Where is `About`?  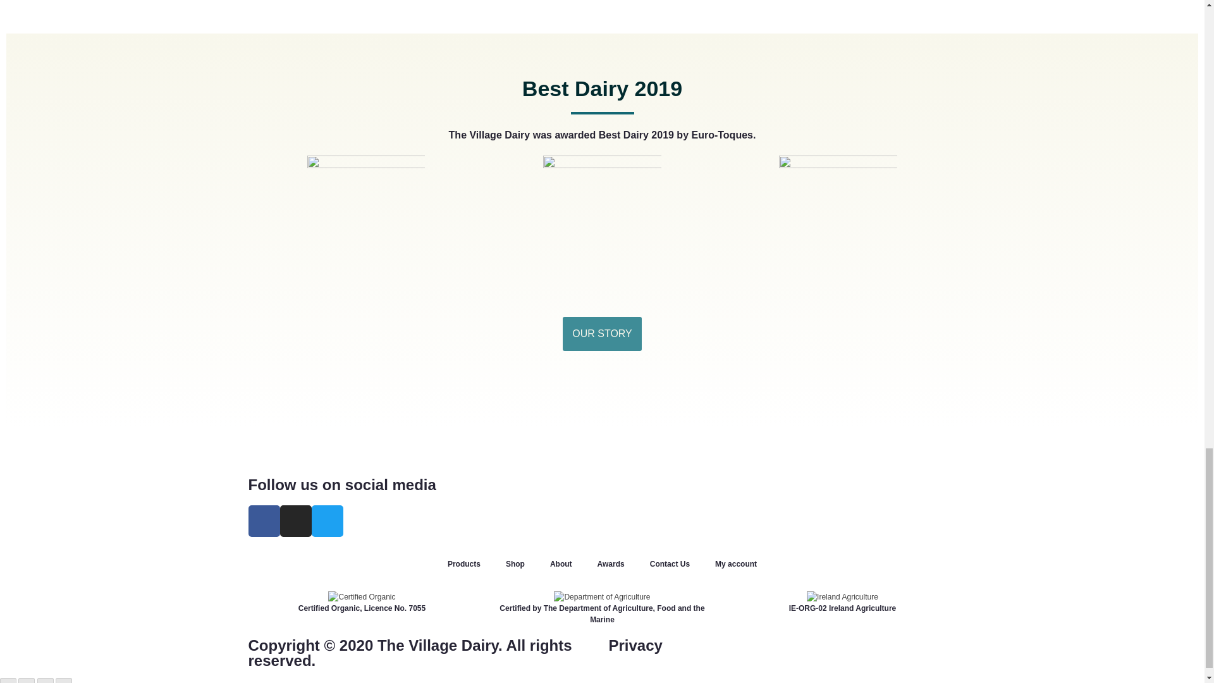 About is located at coordinates (561, 564).